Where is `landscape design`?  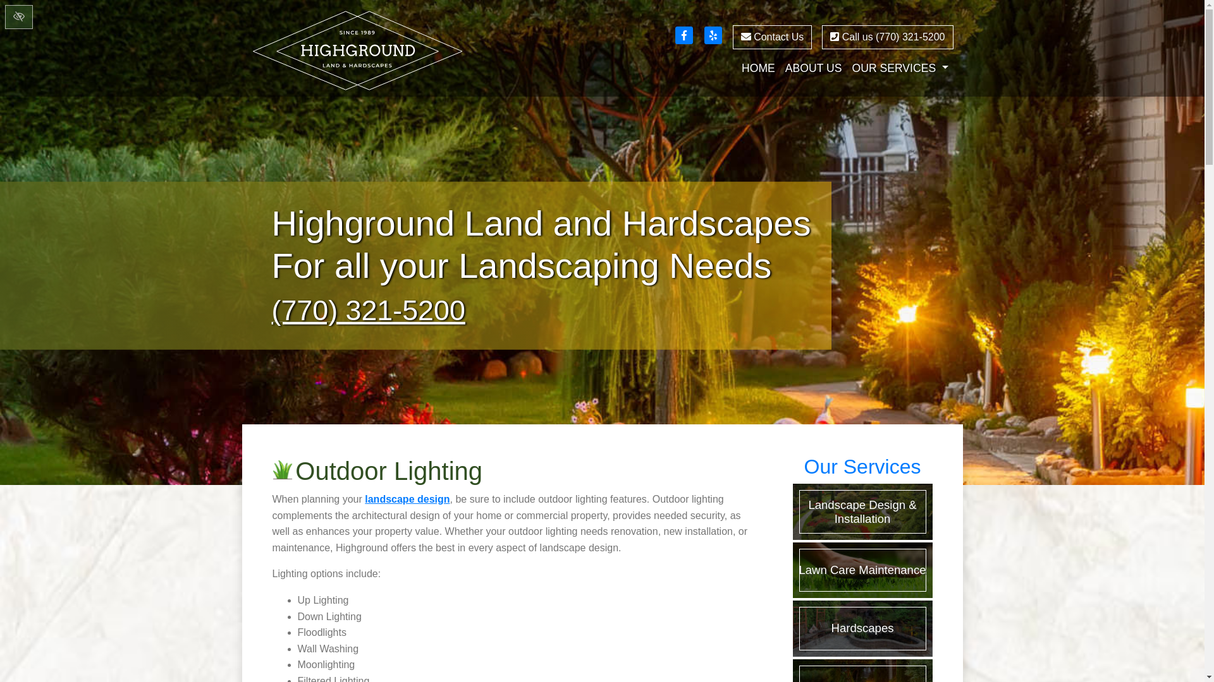
landscape design is located at coordinates (407, 499).